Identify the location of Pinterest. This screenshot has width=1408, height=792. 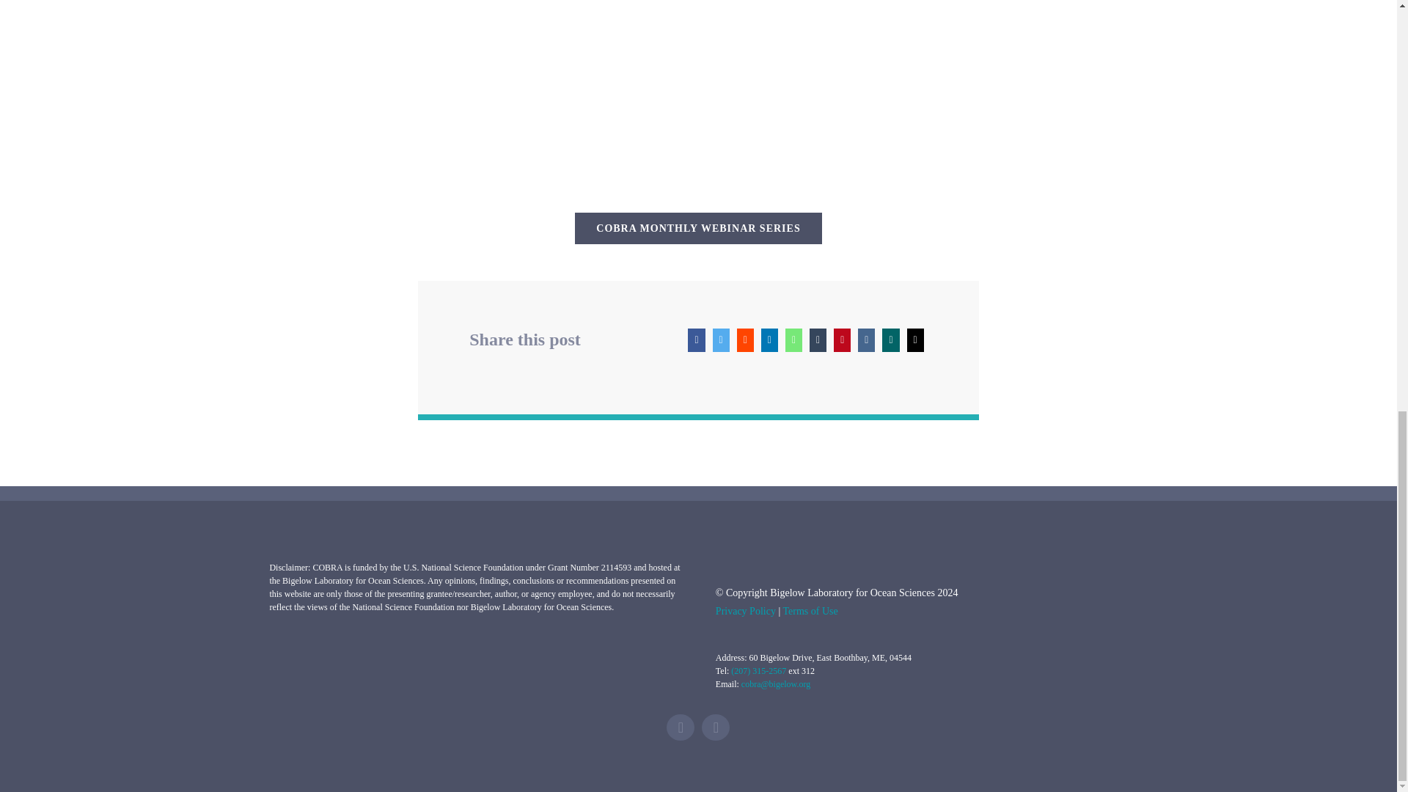
(842, 340).